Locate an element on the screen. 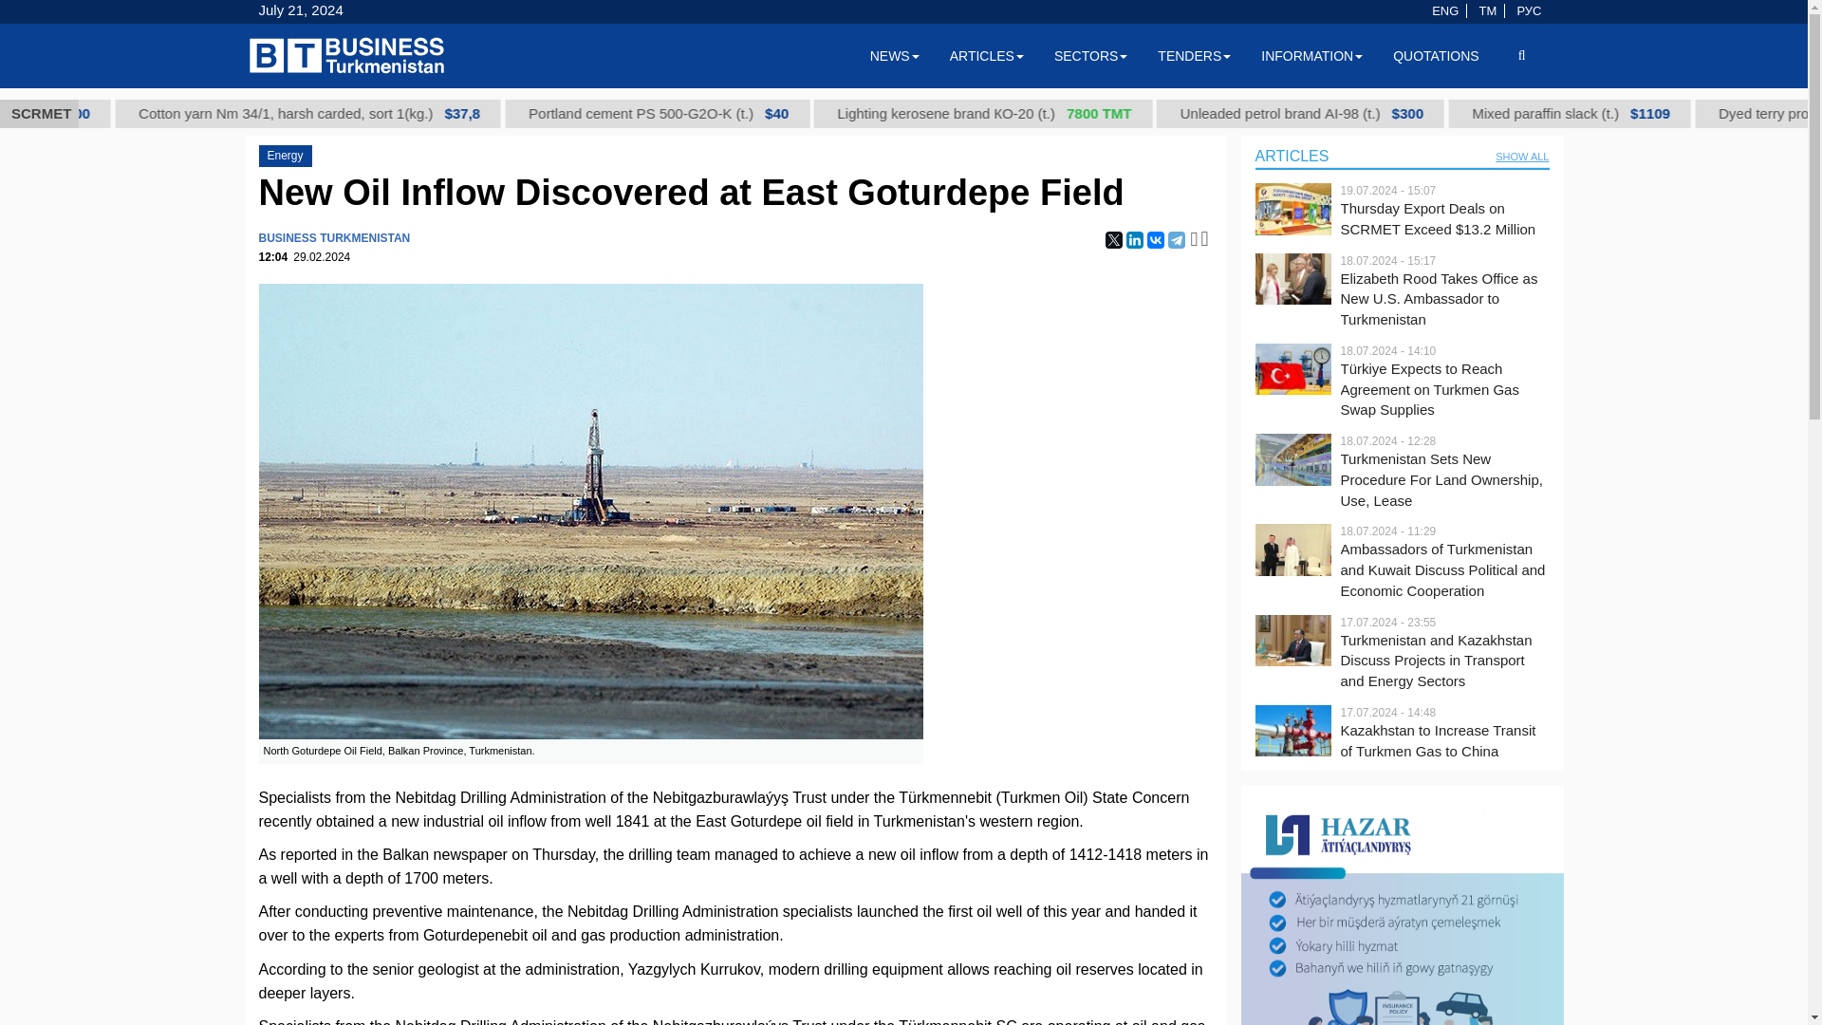  Energy is located at coordinates (285, 156).